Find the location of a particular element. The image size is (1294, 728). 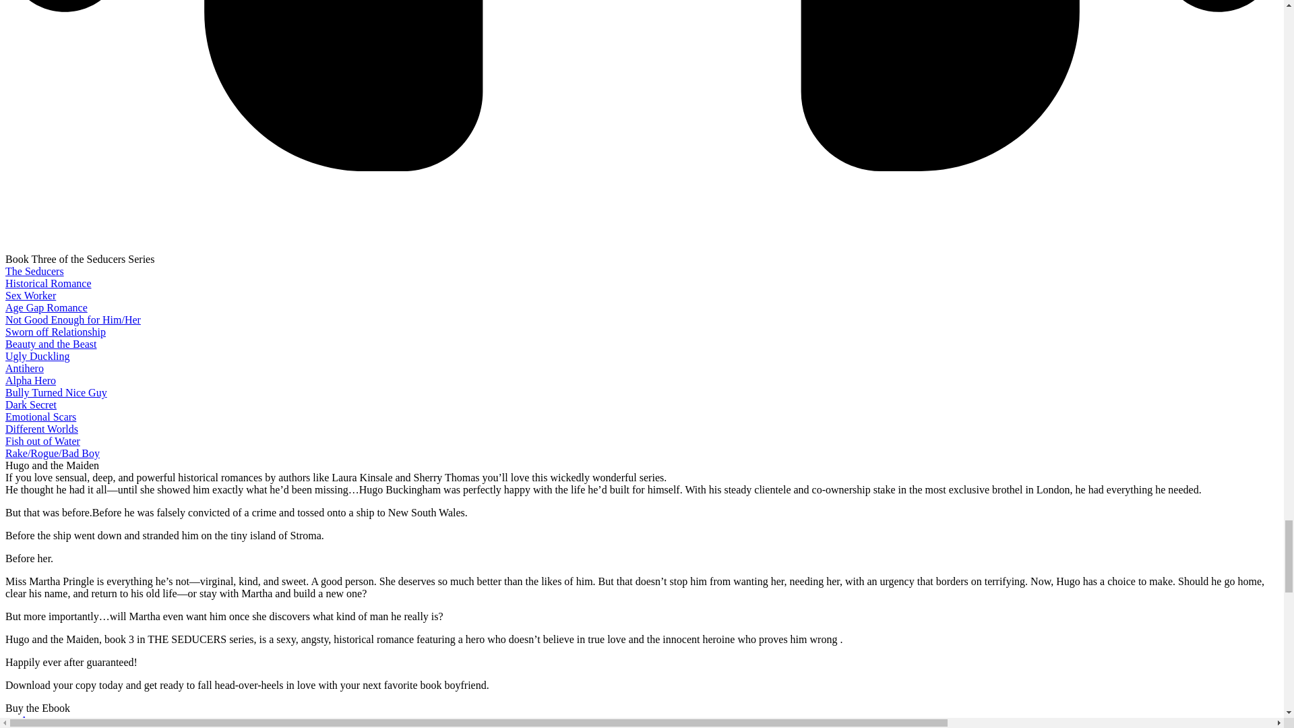

Sworn off Relationship is located at coordinates (55, 332).